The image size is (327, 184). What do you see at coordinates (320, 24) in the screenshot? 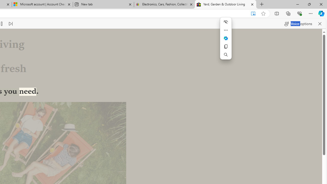
I see `Close read aloud` at bounding box center [320, 24].